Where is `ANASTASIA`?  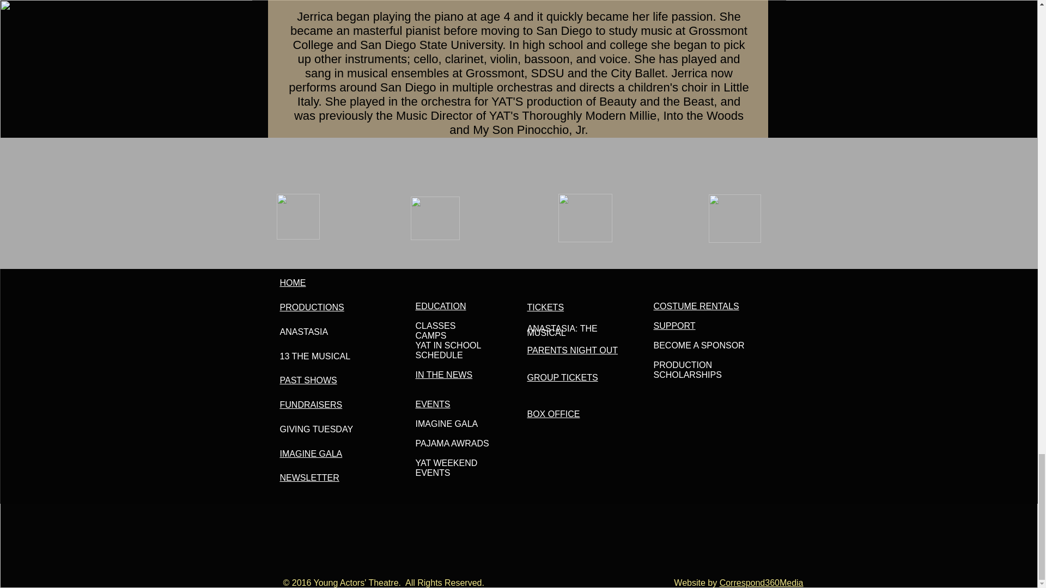
ANASTASIA is located at coordinates (304, 331).